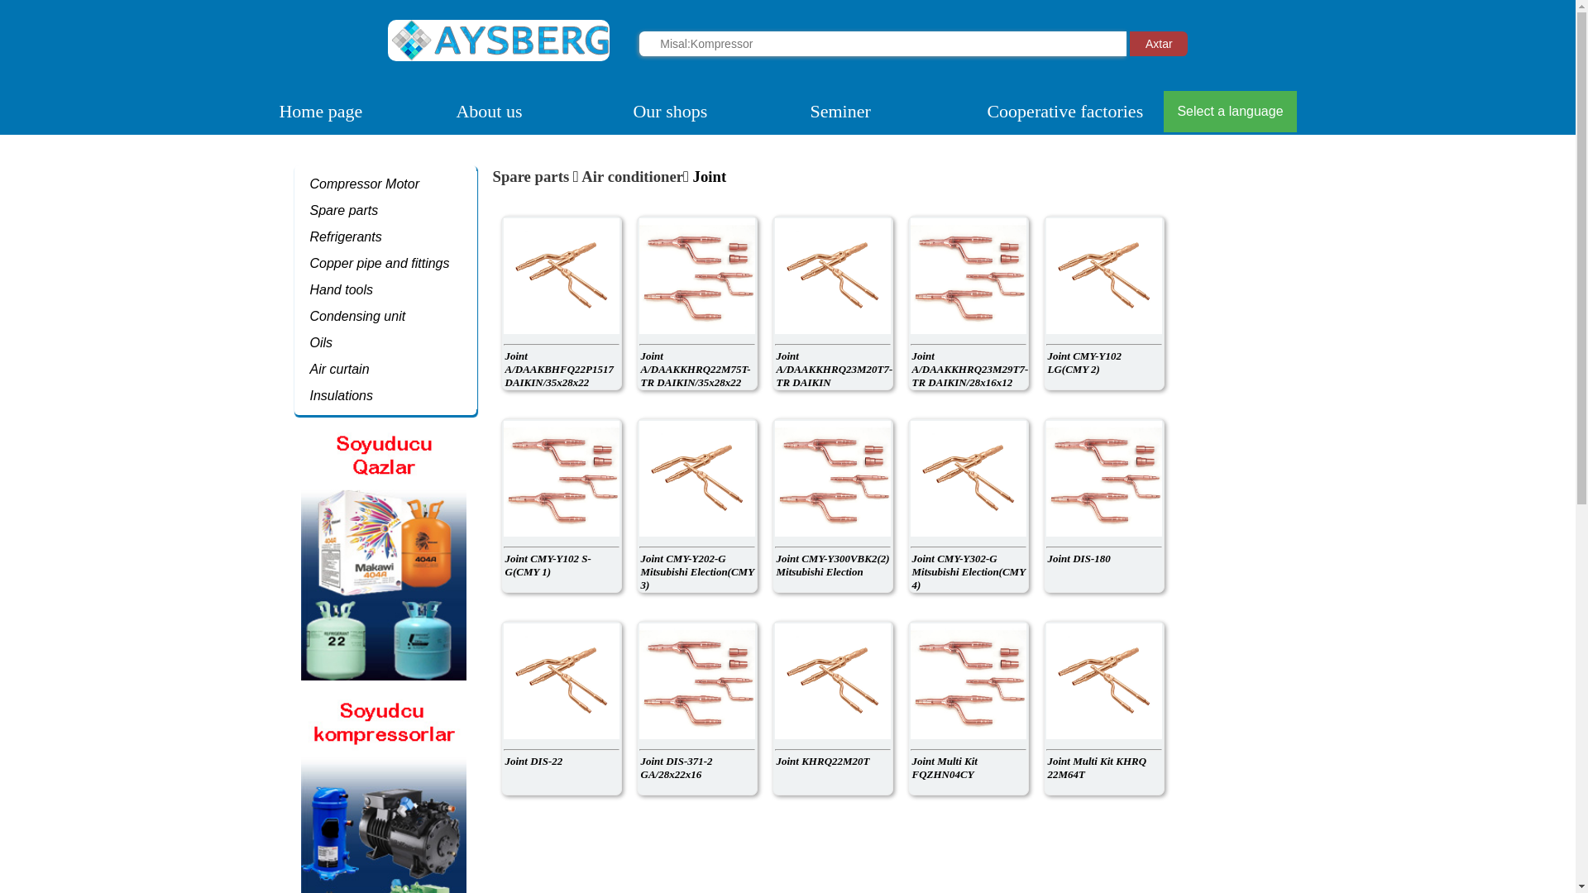 This screenshot has width=1588, height=893. What do you see at coordinates (365, 184) in the screenshot?
I see `Compressor Motor` at bounding box center [365, 184].